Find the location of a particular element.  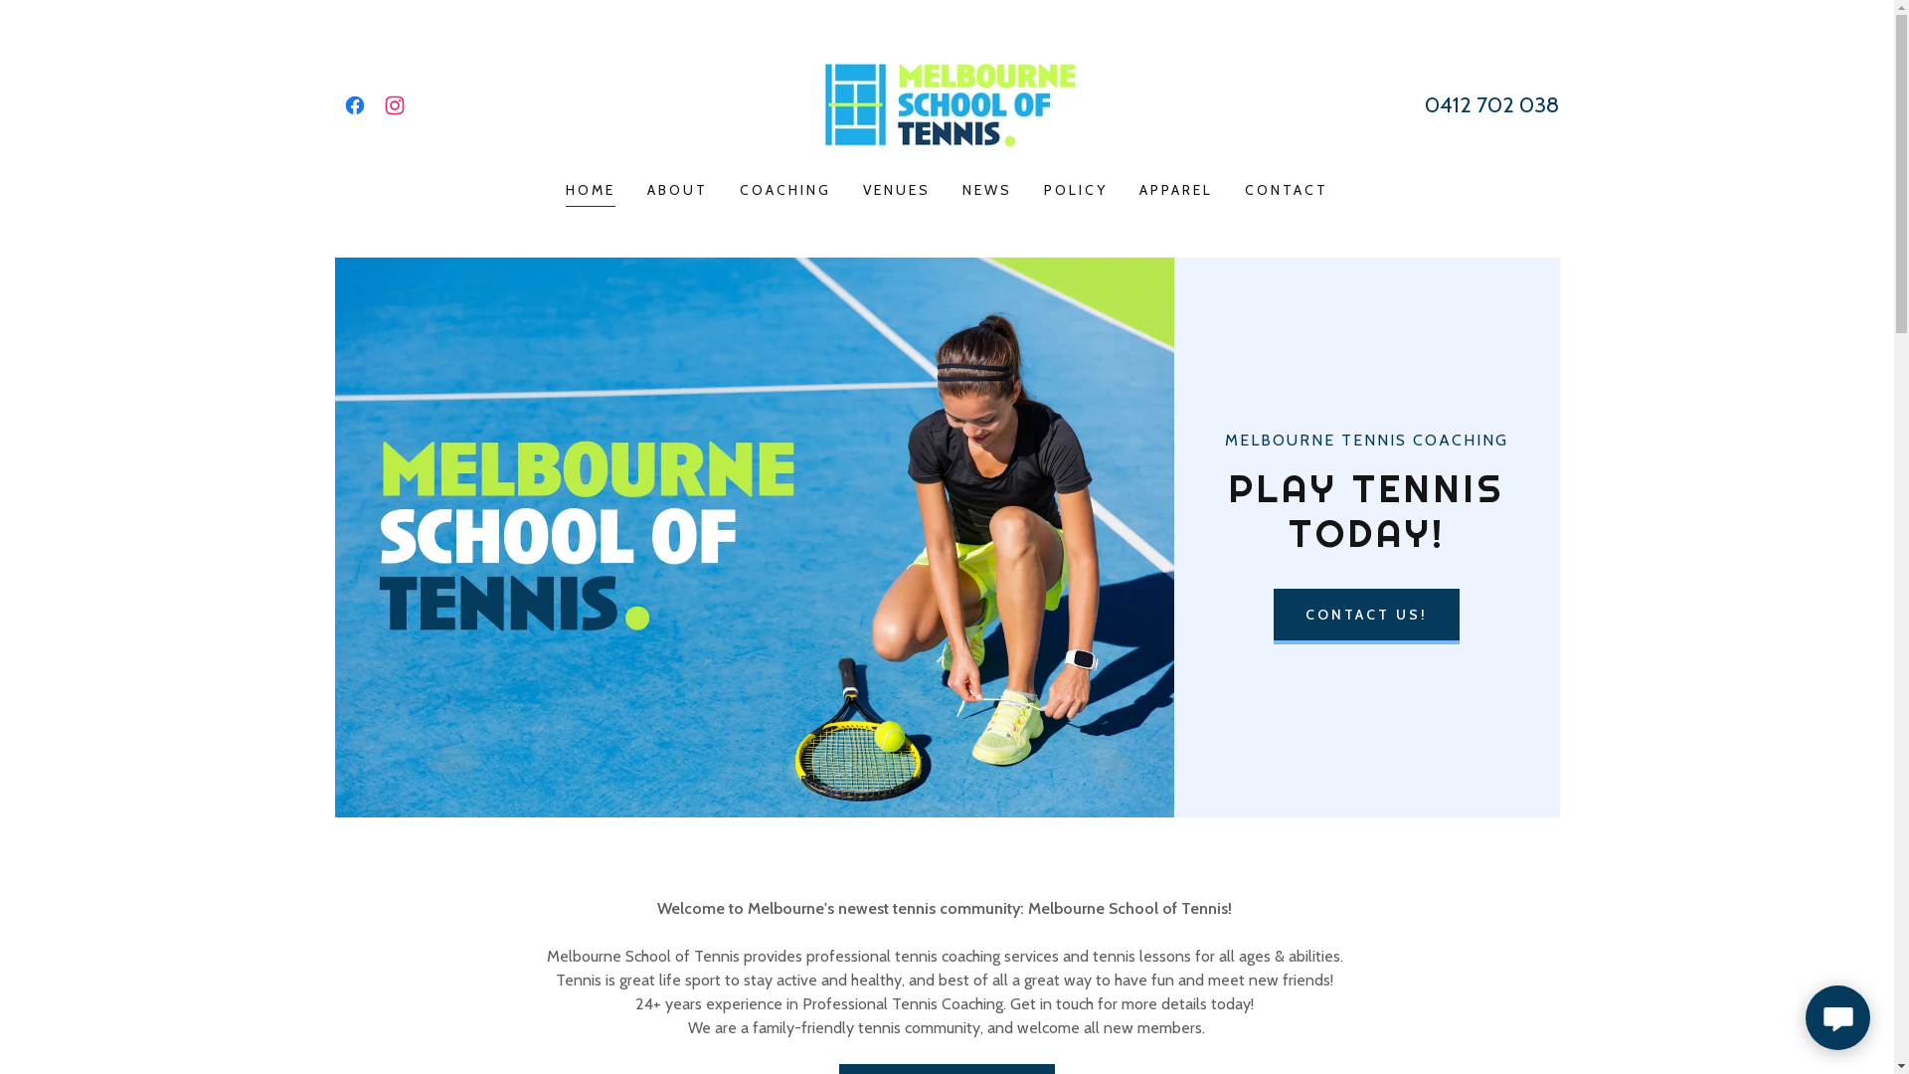

VENUES is located at coordinates (897, 190).